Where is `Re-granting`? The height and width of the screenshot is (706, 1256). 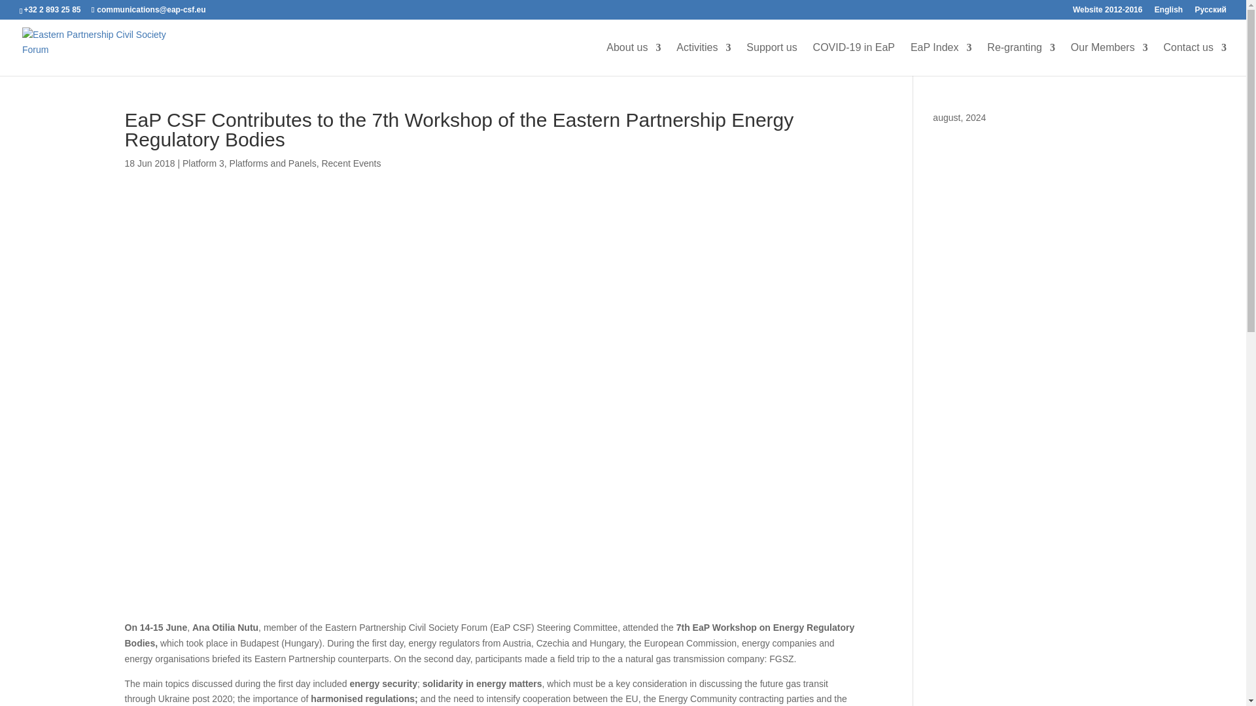 Re-granting is located at coordinates (1020, 59).